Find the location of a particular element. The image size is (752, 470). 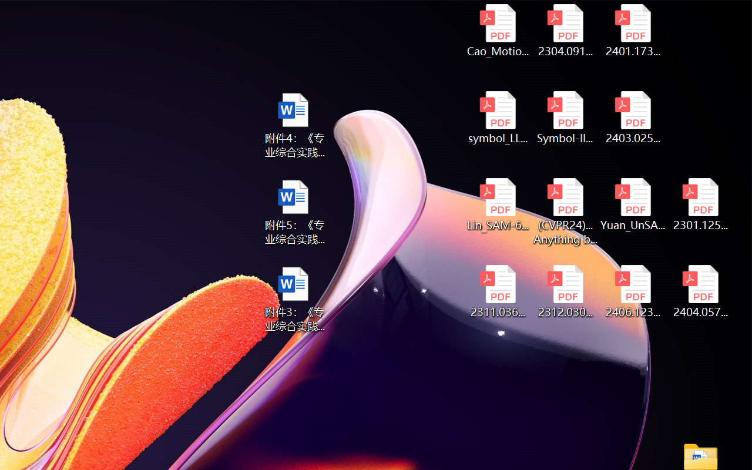

2311.03658v2.pdf is located at coordinates (497, 291).